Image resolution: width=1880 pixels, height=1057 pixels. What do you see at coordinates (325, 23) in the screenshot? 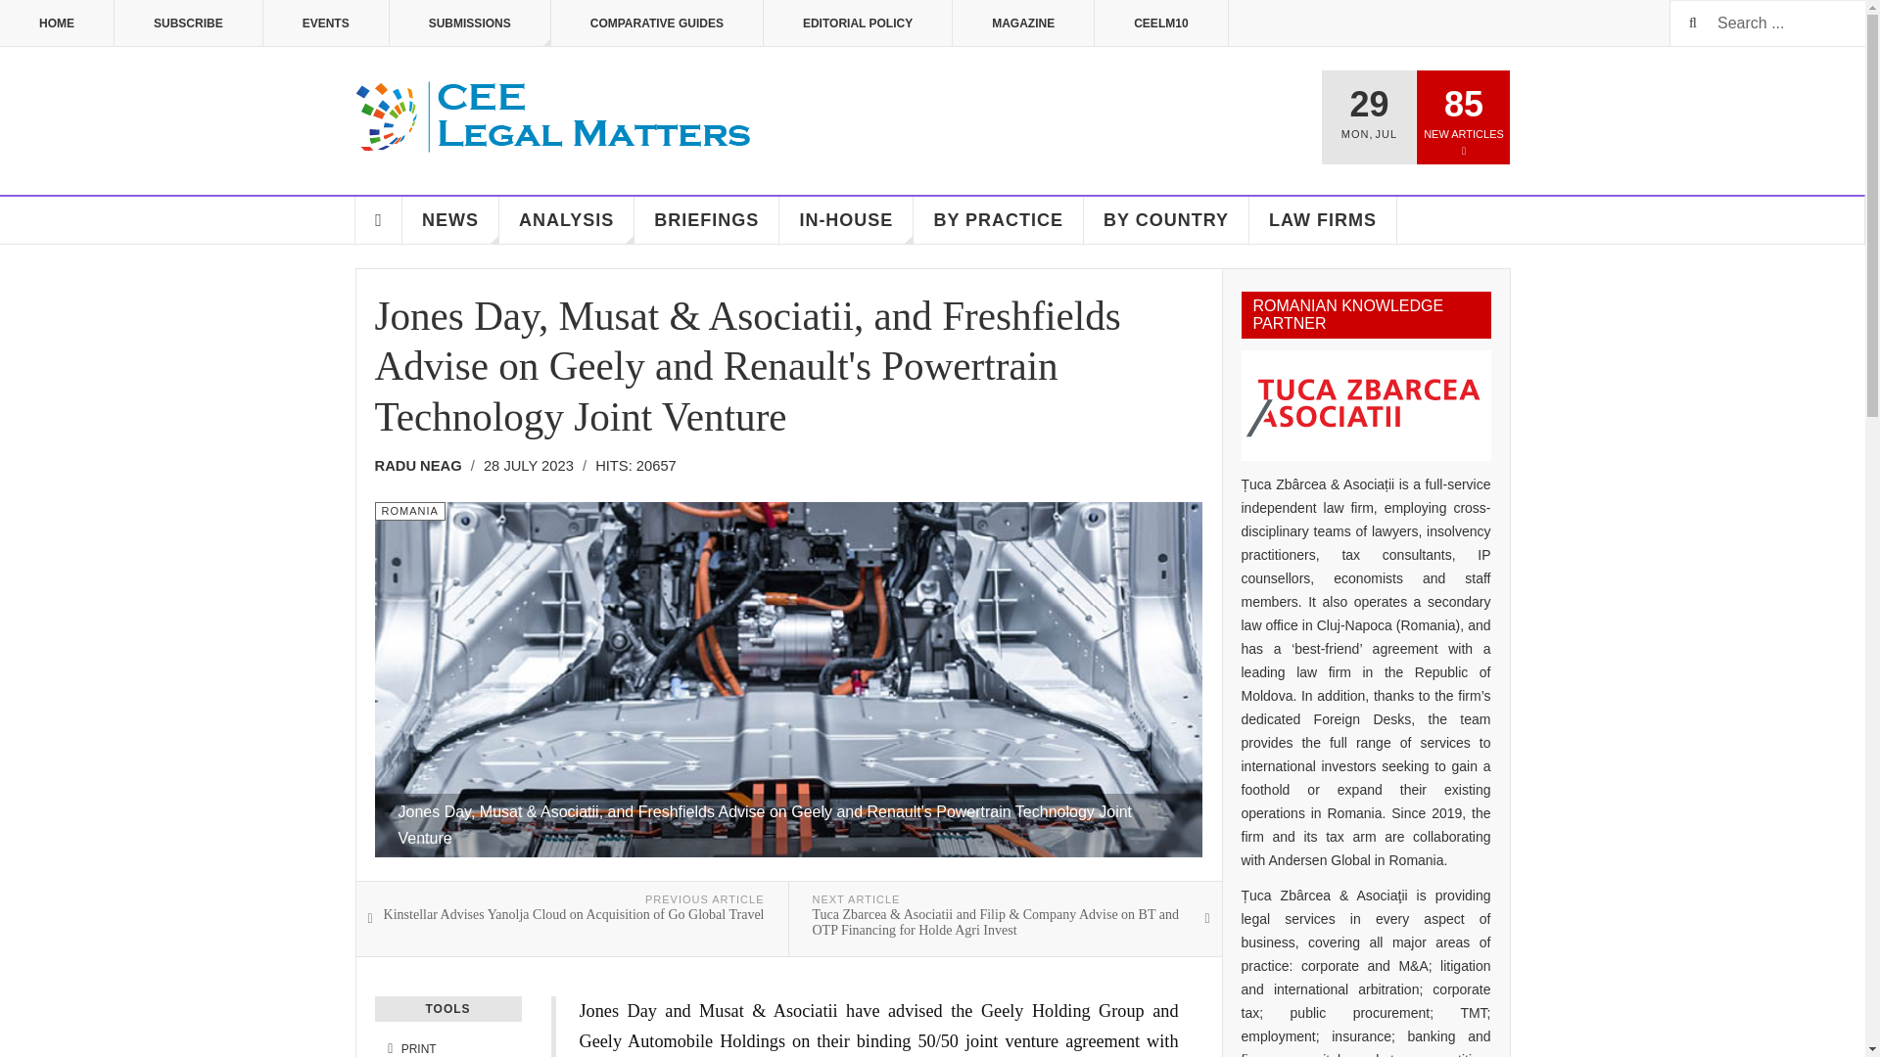
I see `EVENTS` at bounding box center [325, 23].